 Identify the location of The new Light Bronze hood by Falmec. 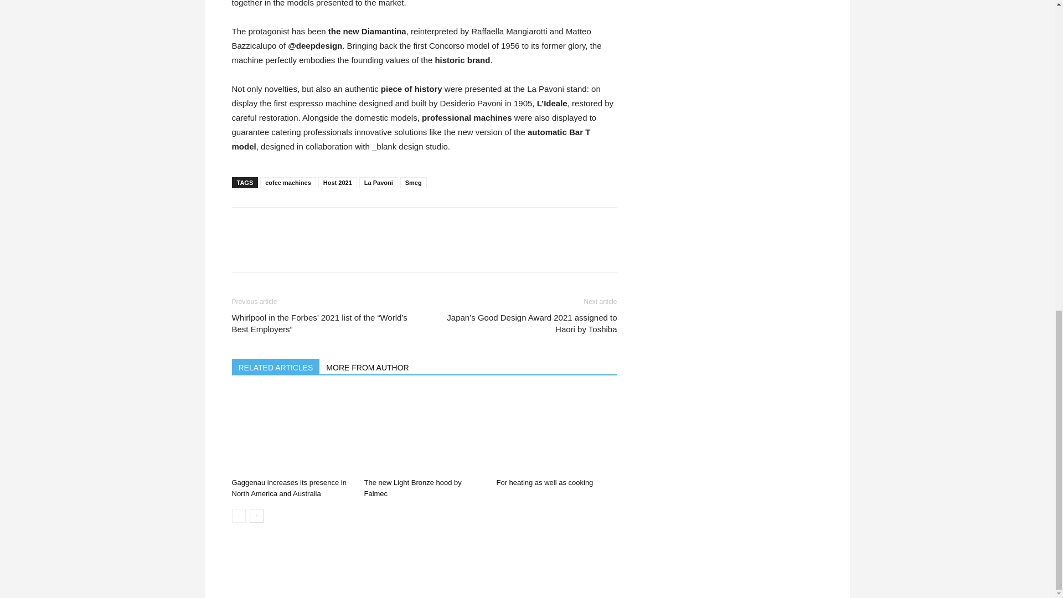
(424, 432).